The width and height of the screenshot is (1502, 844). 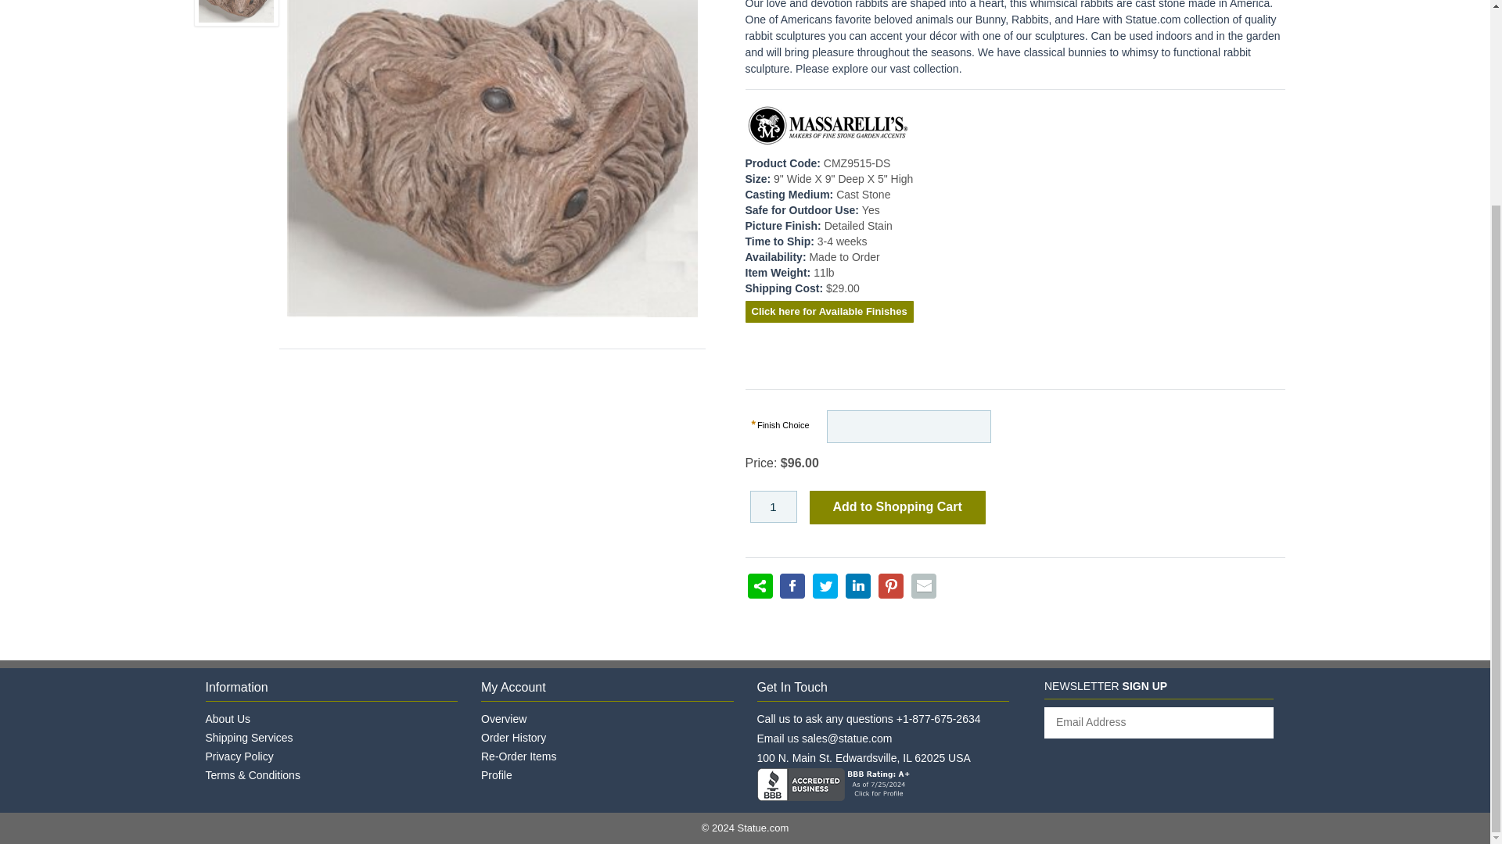 What do you see at coordinates (227, 718) in the screenshot?
I see `About Us` at bounding box center [227, 718].